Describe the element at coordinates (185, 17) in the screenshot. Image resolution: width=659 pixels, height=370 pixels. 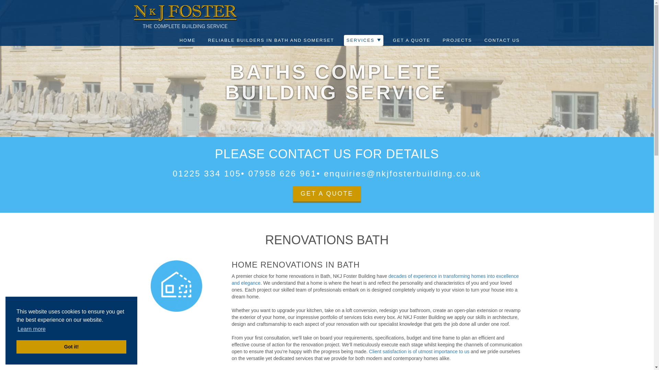
I see `THE COMPLETE BUILDING SERVICE` at that location.